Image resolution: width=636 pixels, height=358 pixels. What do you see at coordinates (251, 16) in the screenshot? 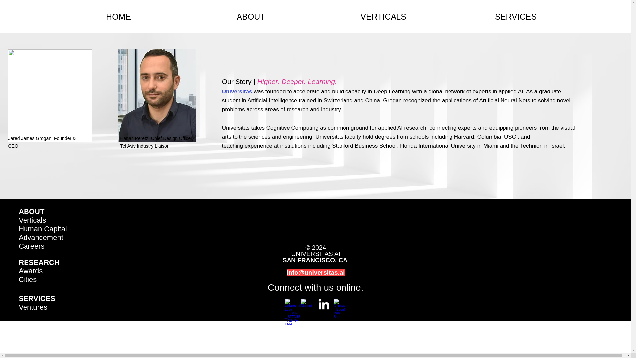
I see `ABOUT` at bounding box center [251, 16].